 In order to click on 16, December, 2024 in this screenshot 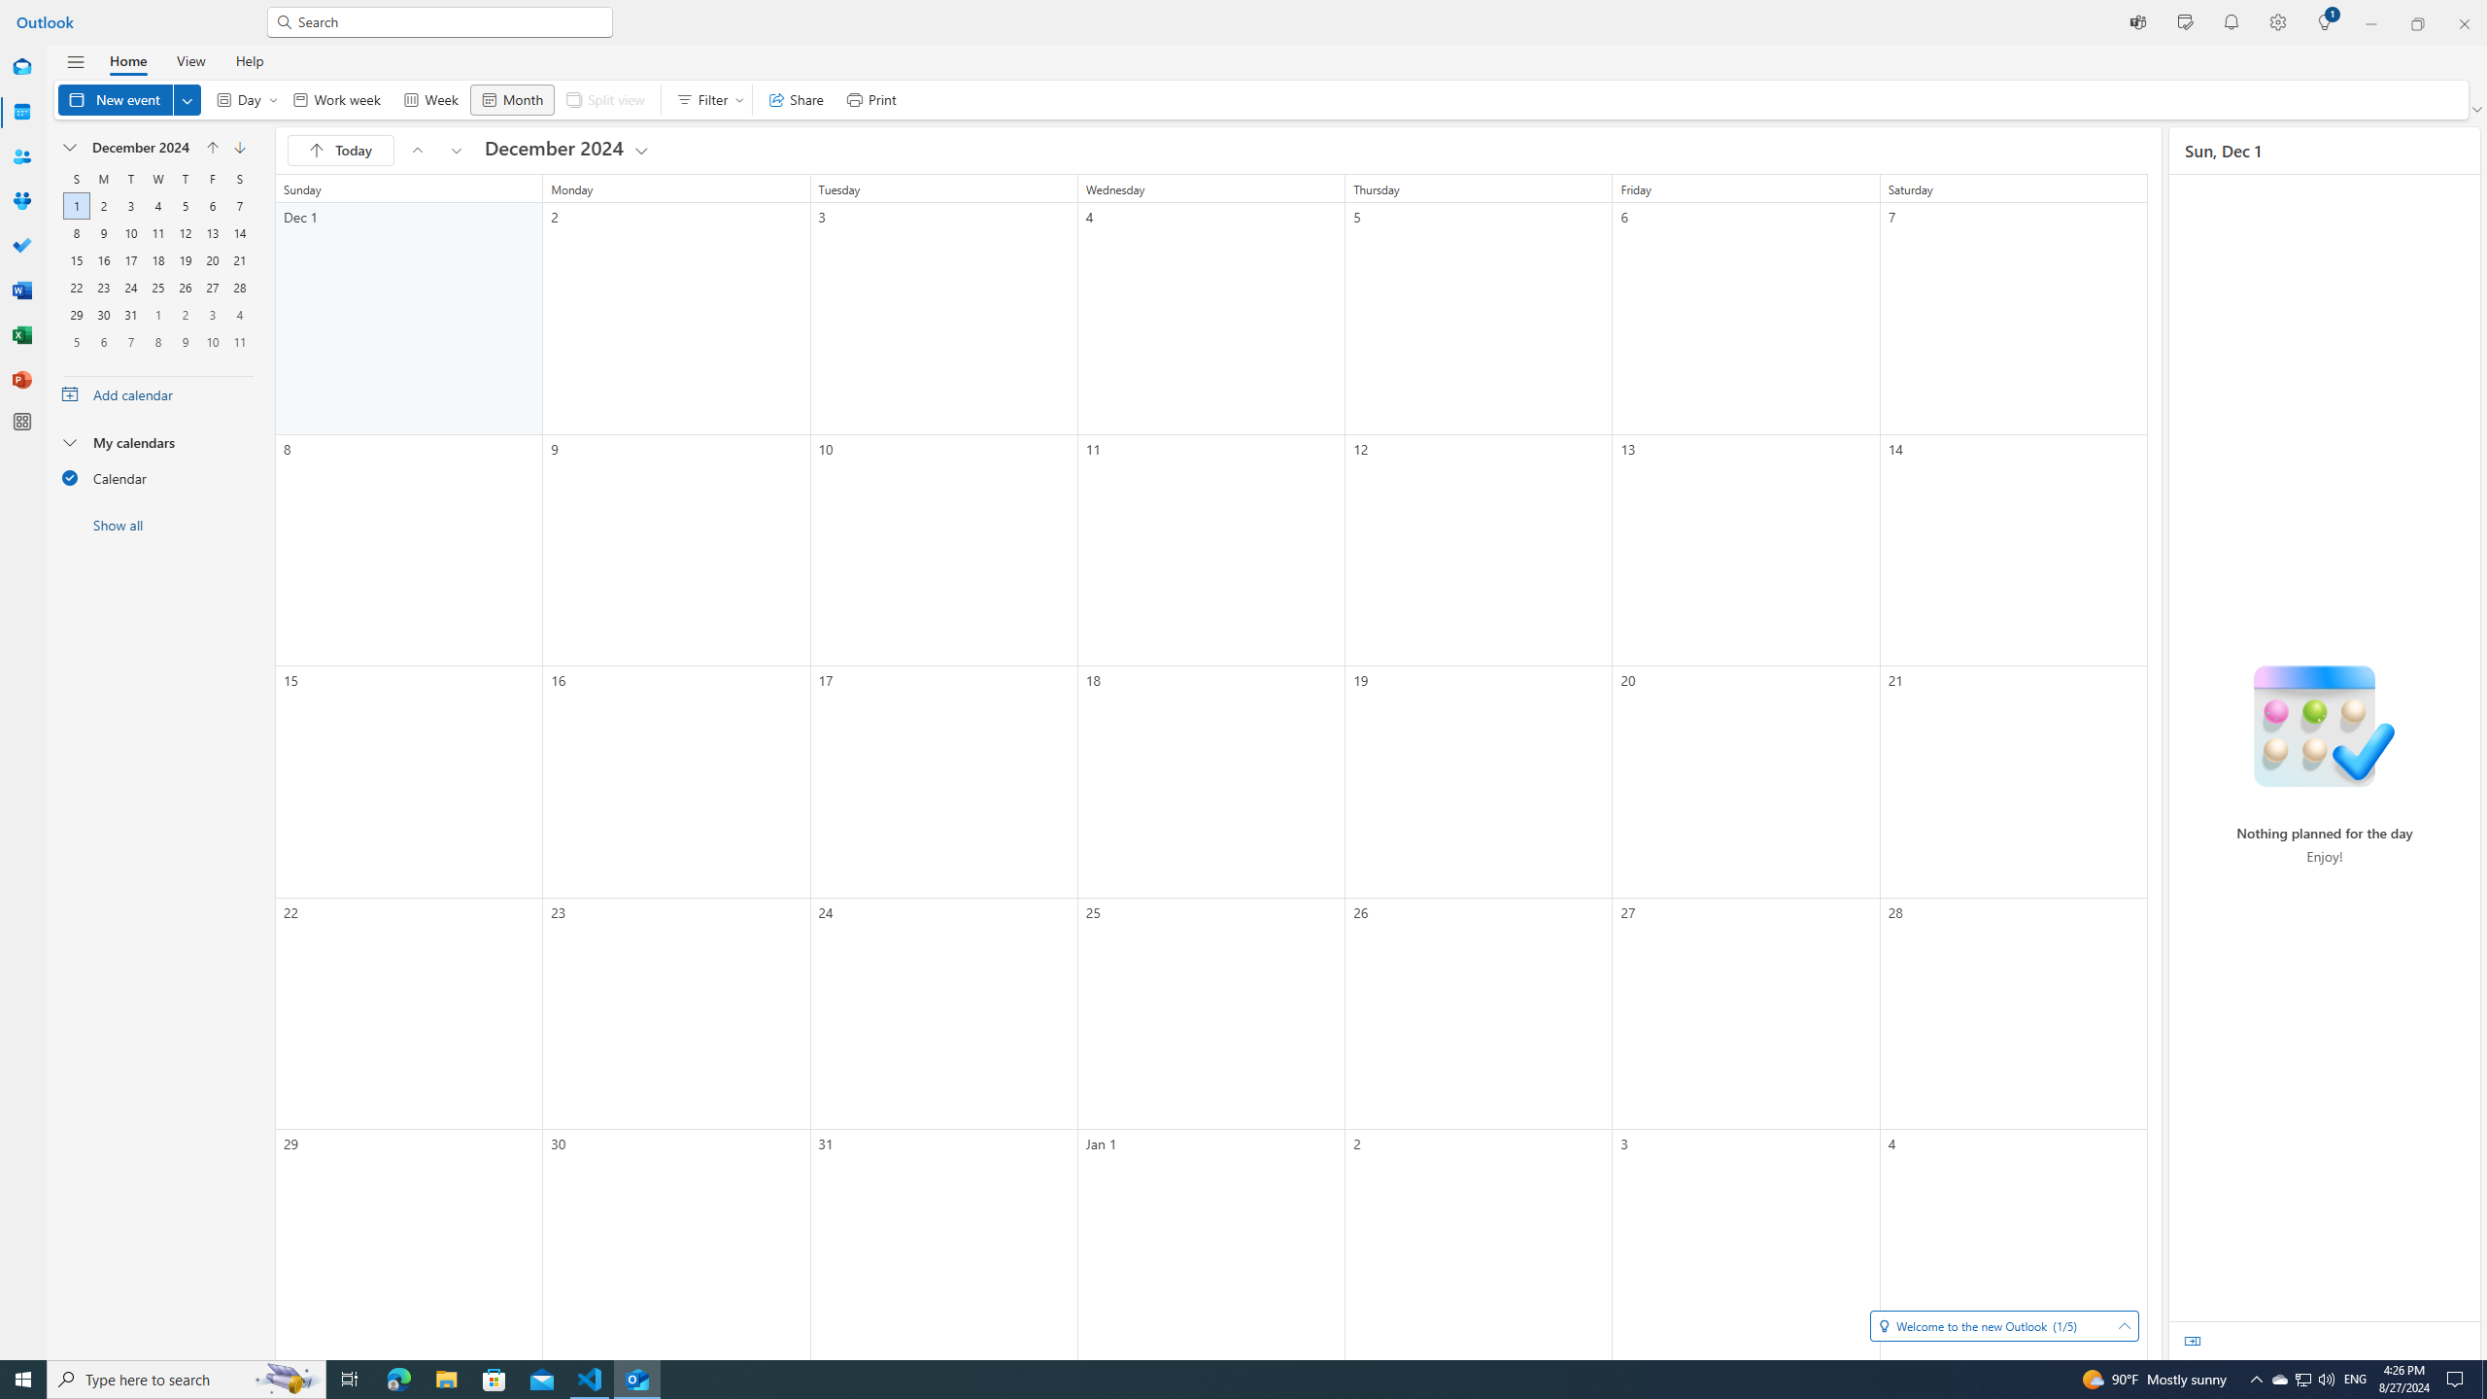, I will do `click(103, 260)`.